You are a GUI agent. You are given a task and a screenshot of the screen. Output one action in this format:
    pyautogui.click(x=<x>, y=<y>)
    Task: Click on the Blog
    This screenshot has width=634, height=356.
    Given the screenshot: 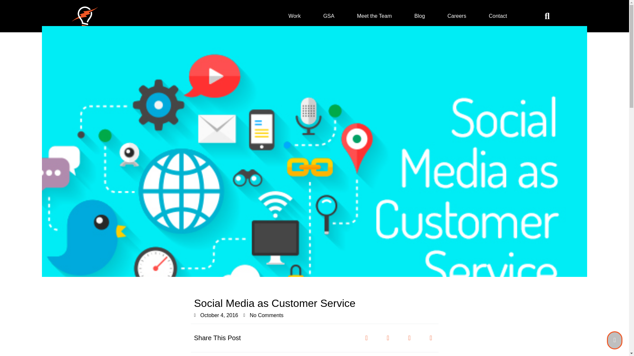 What is the action you would take?
    pyautogui.click(x=419, y=16)
    